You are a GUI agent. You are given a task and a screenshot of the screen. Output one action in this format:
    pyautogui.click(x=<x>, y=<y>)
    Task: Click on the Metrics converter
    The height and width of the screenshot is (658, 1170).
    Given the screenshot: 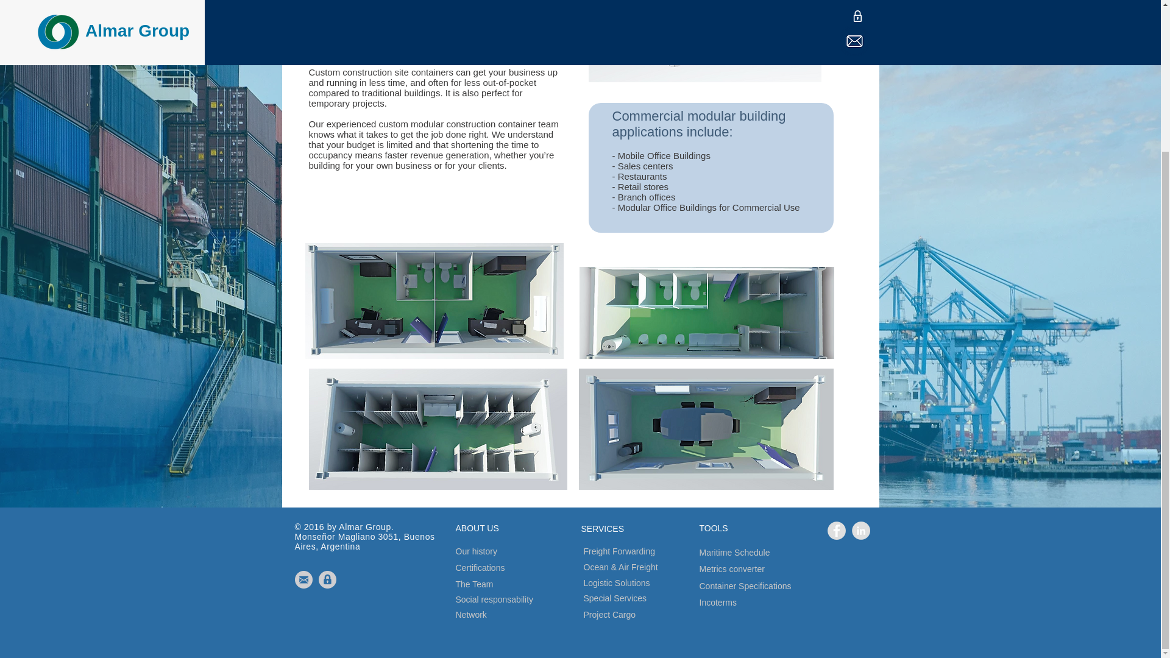 What is the action you would take?
    pyautogui.click(x=763, y=569)
    